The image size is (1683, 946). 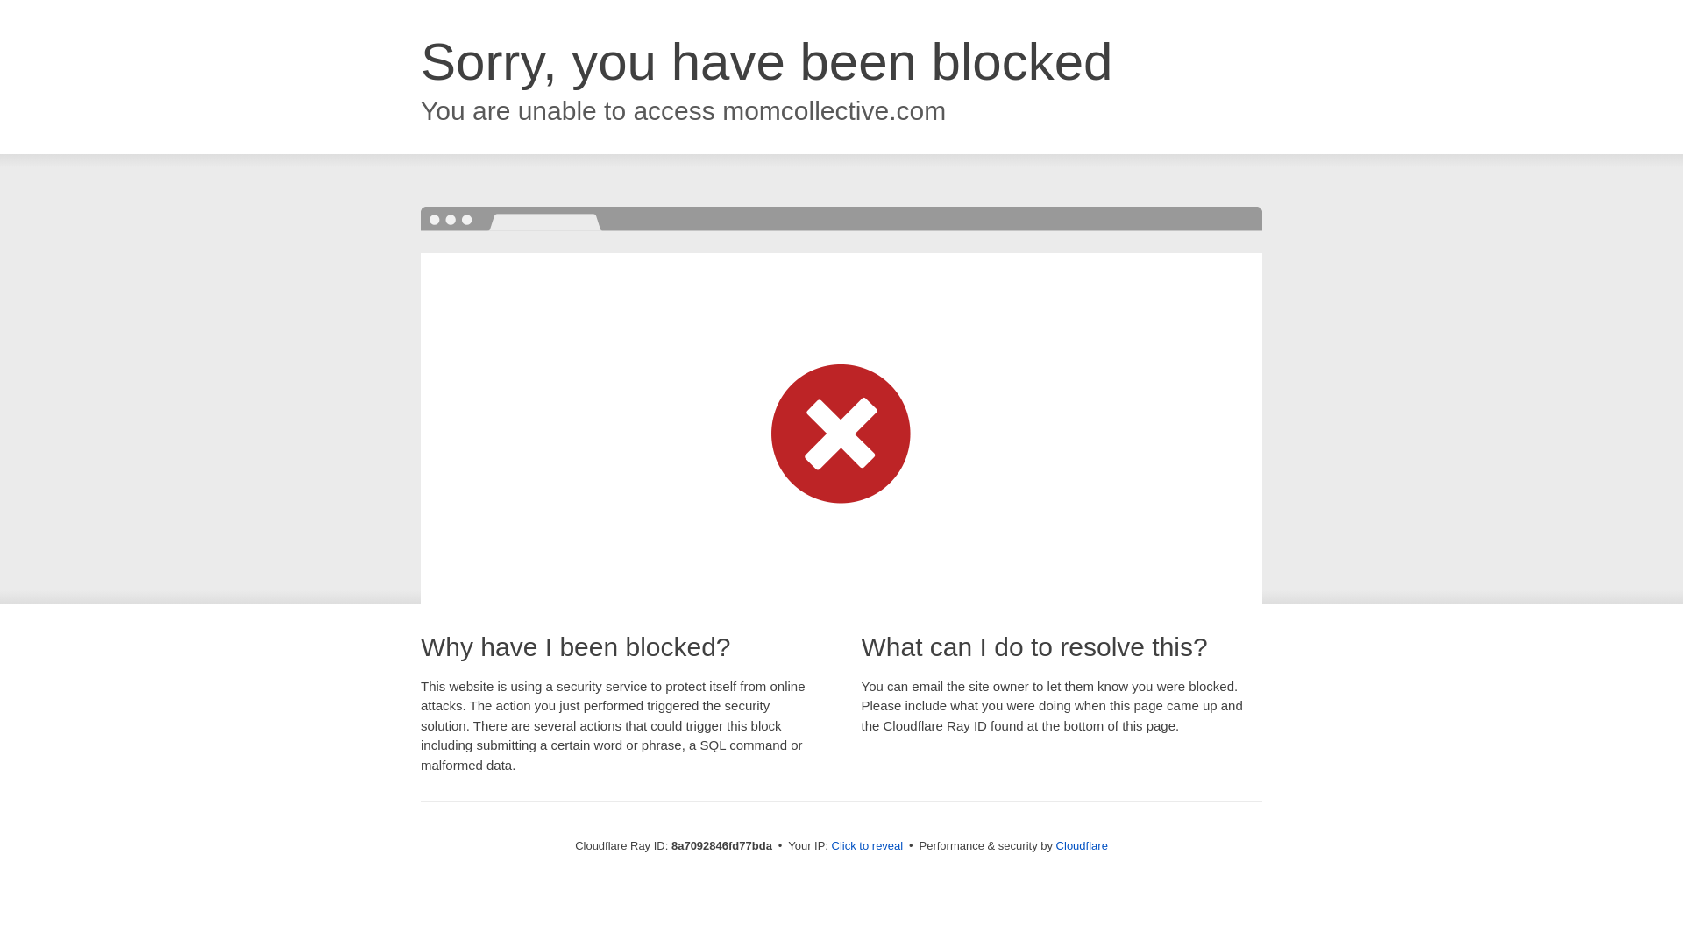 I want to click on Click to reveal, so click(x=868, y=846).